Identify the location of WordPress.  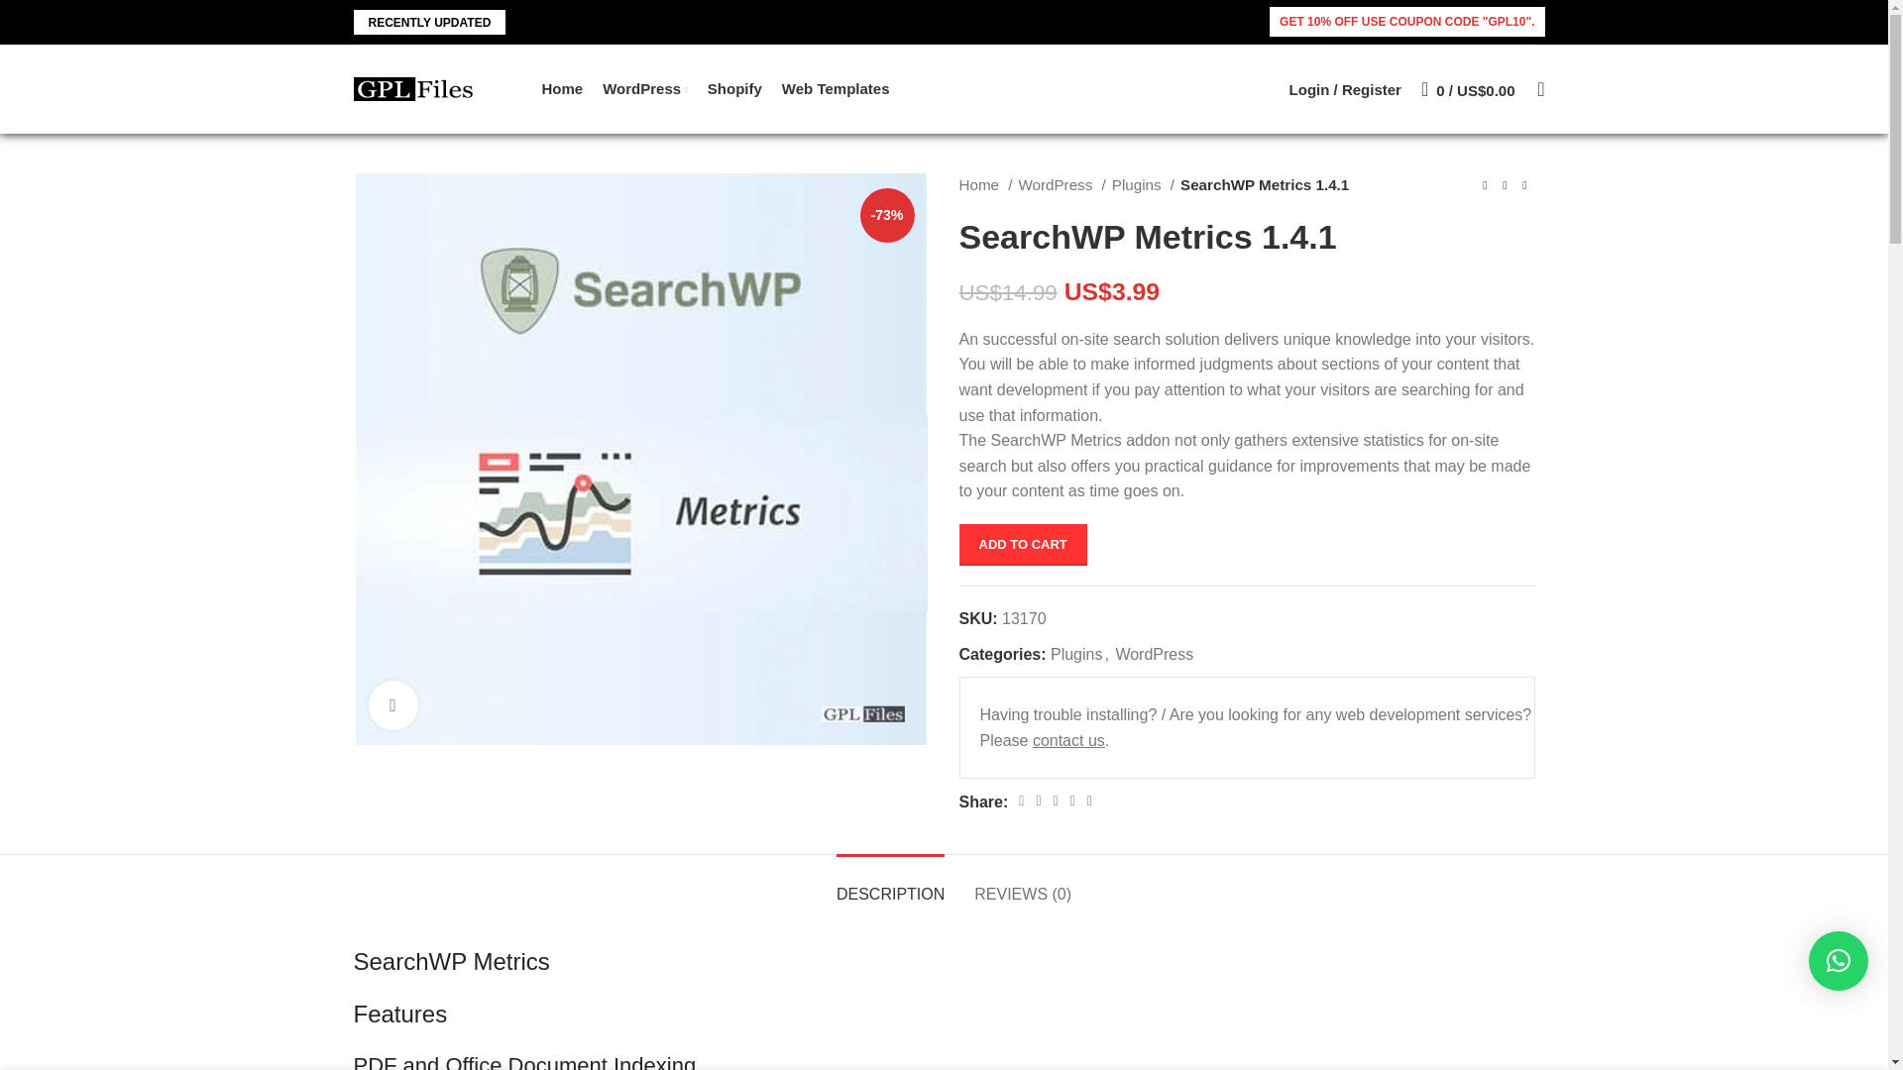
(644, 89).